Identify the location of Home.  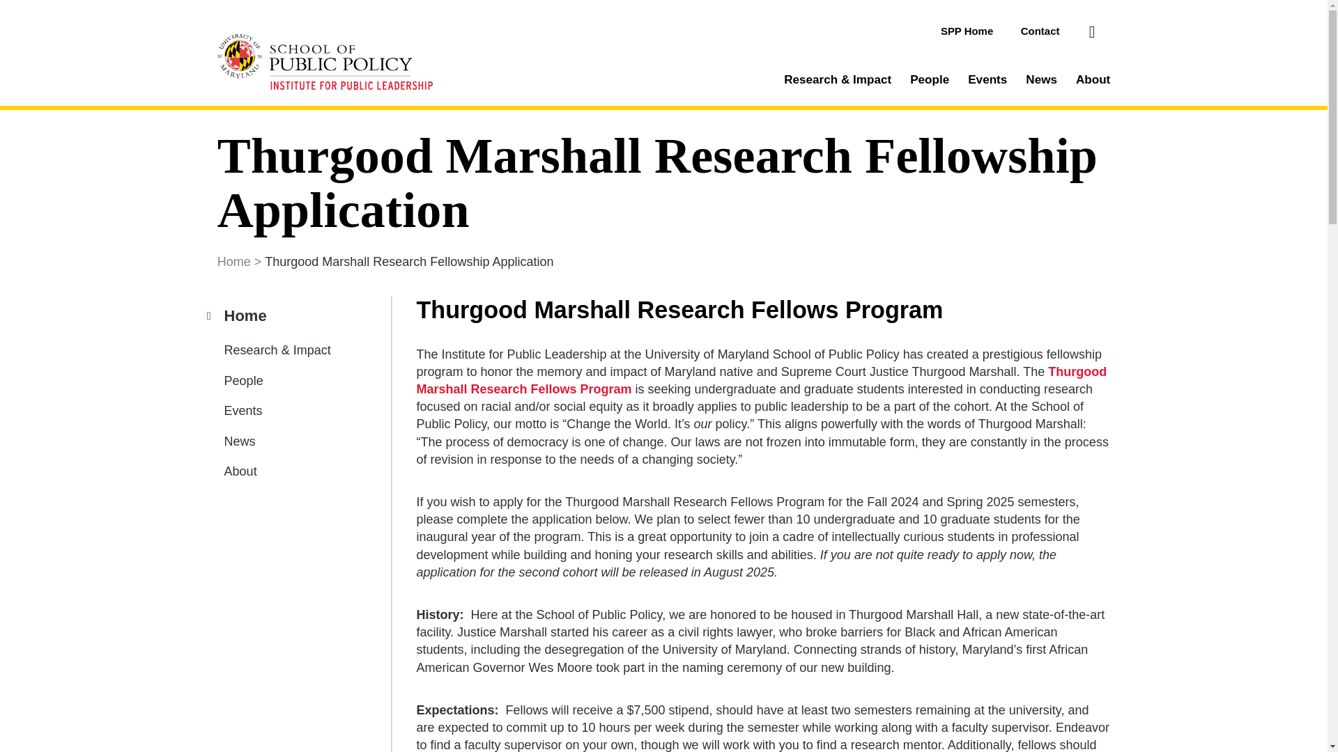
(234, 262).